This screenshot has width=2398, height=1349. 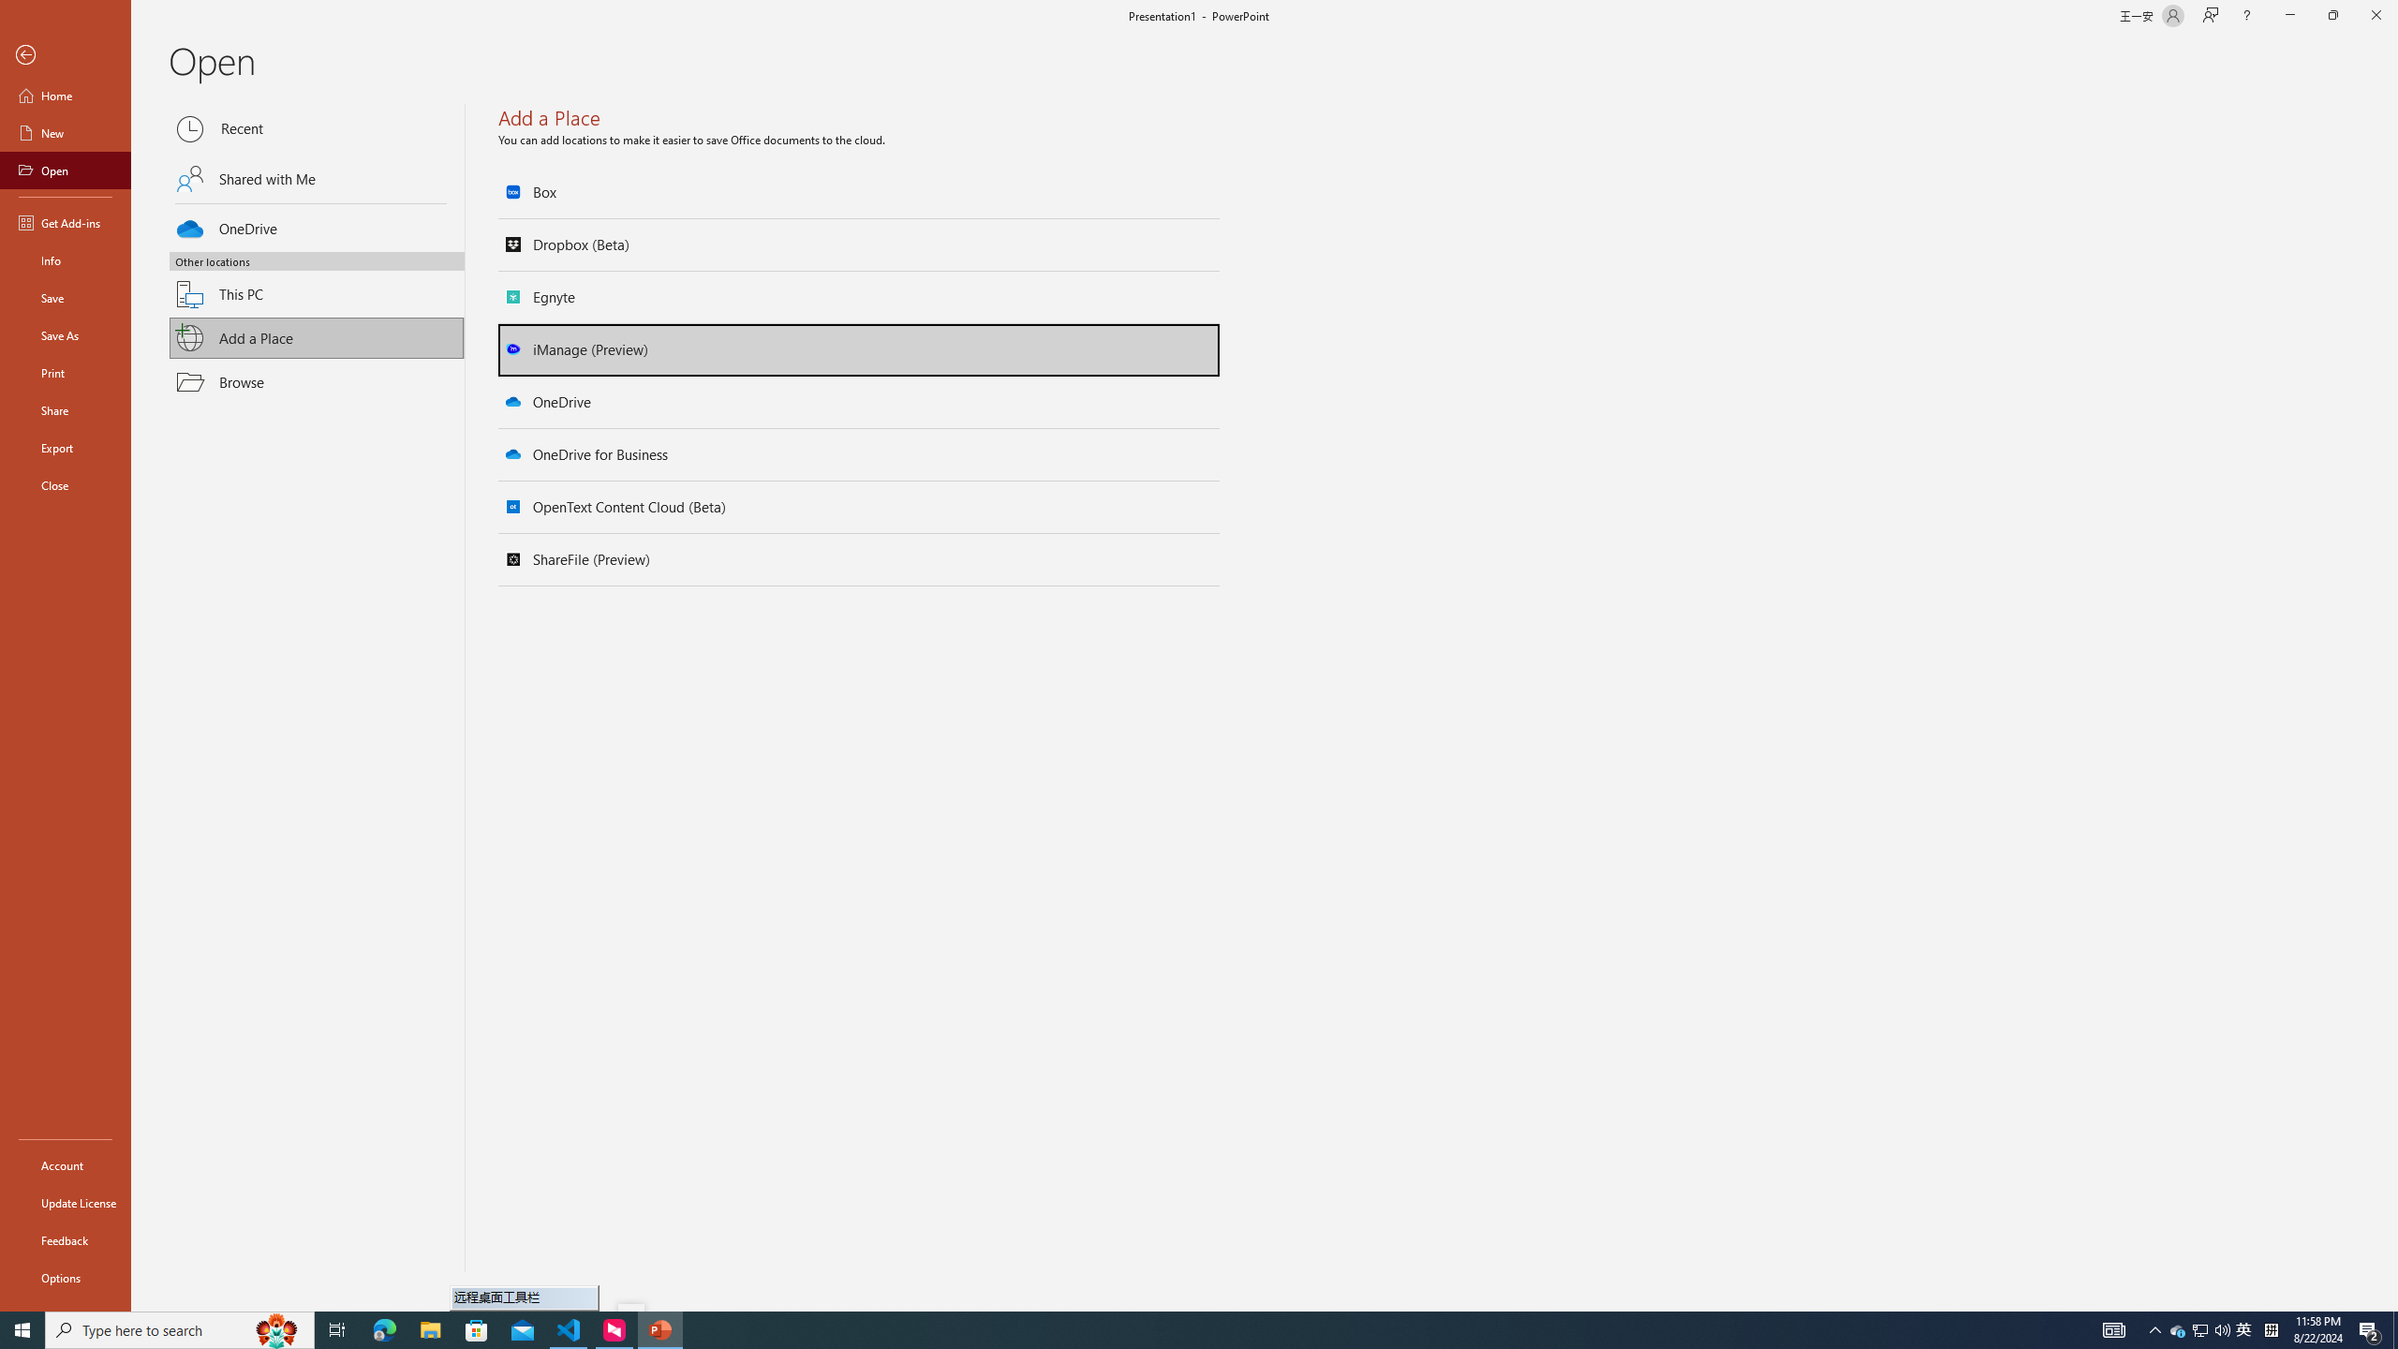 What do you see at coordinates (66, 448) in the screenshot?
I see `Export` at bounding box center [66, 448].